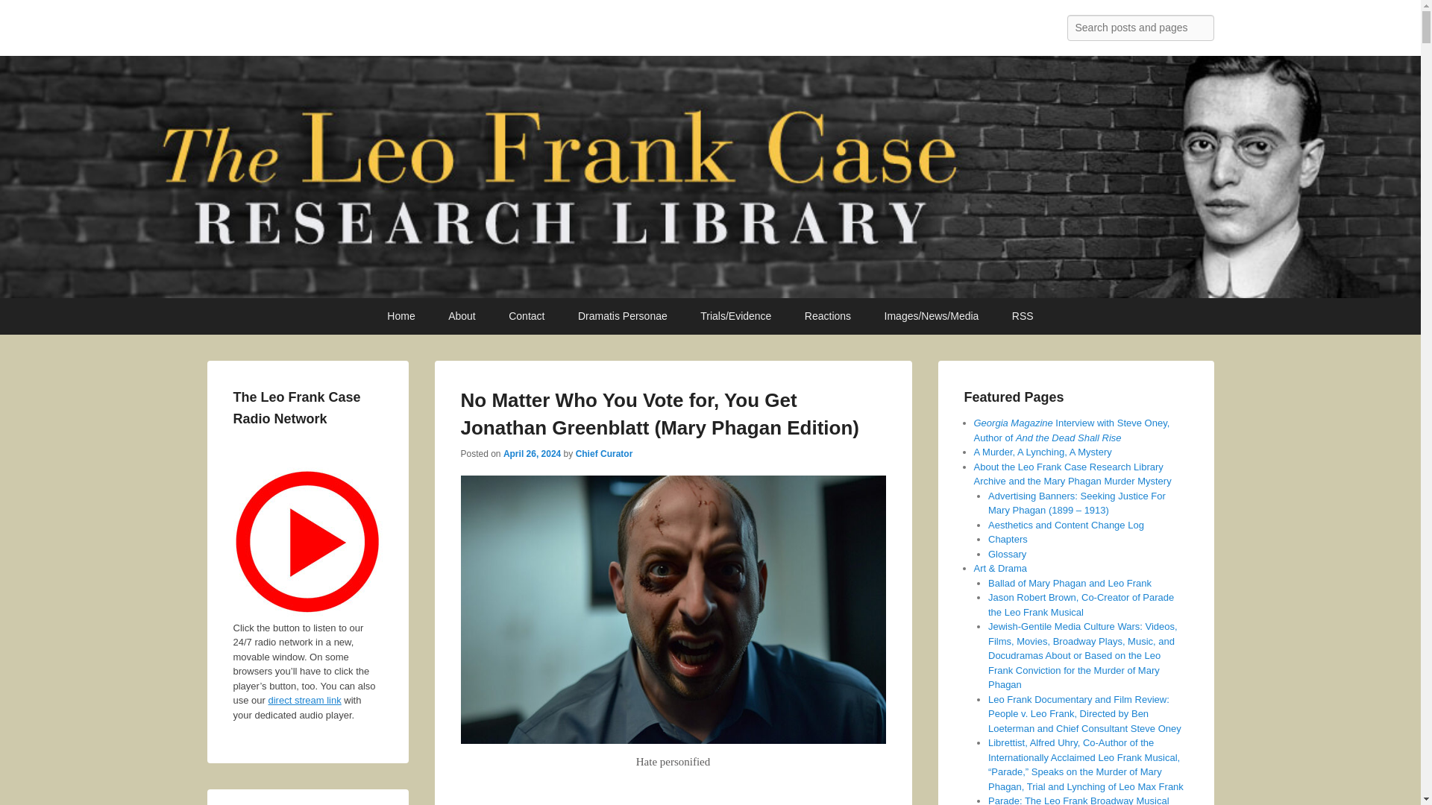 The image size is (1432, 805). Describe the element at coordinates (447, 31) in the screenshot. I see `The Leo Frank Case Research Library` at that location.